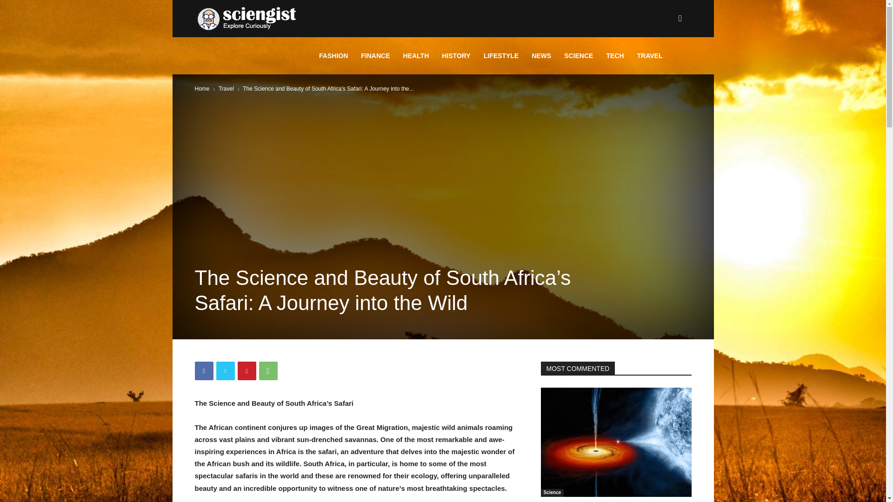  I want to click on Pinterest, so click(247, 370).